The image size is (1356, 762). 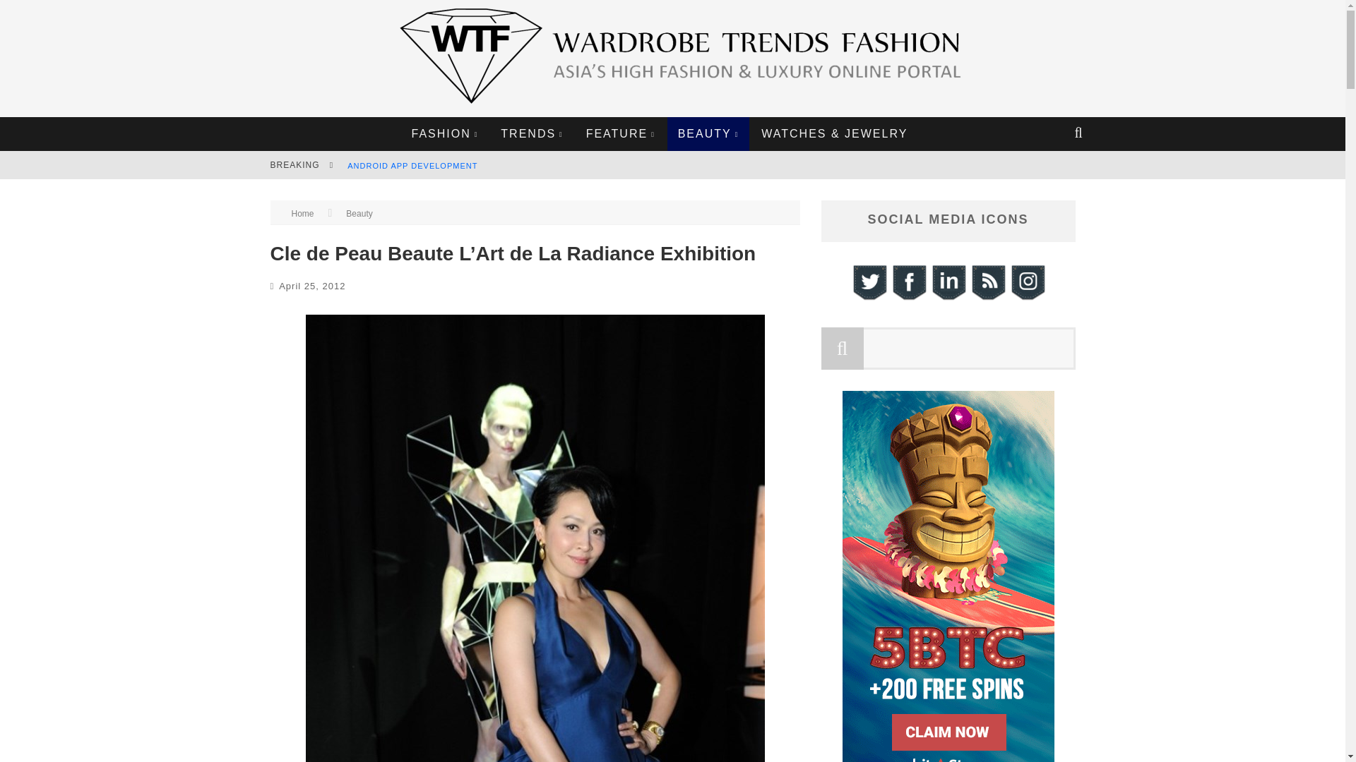 What do you see at coordinates (948, 298) in the screenshot?
I see `Visit Us On Linkedin` at bounding box center [948, 298].